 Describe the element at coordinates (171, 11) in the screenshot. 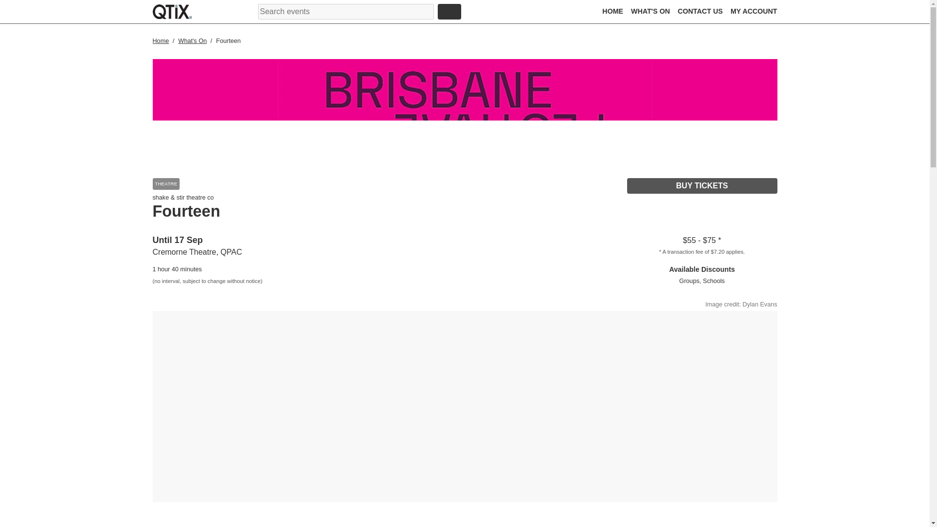

I see `Go to QTIX Home Page` at that location.